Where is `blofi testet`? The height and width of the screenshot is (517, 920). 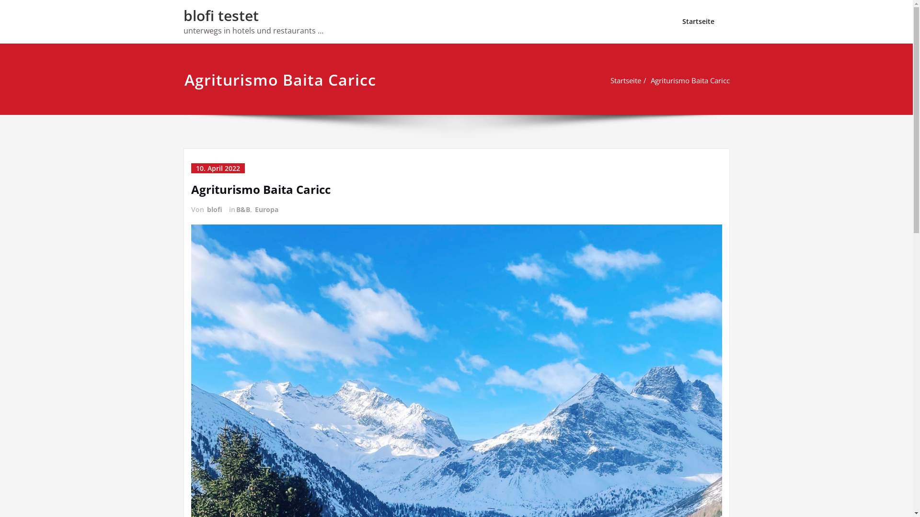
blofi testet is located at coordinates (220, 15).